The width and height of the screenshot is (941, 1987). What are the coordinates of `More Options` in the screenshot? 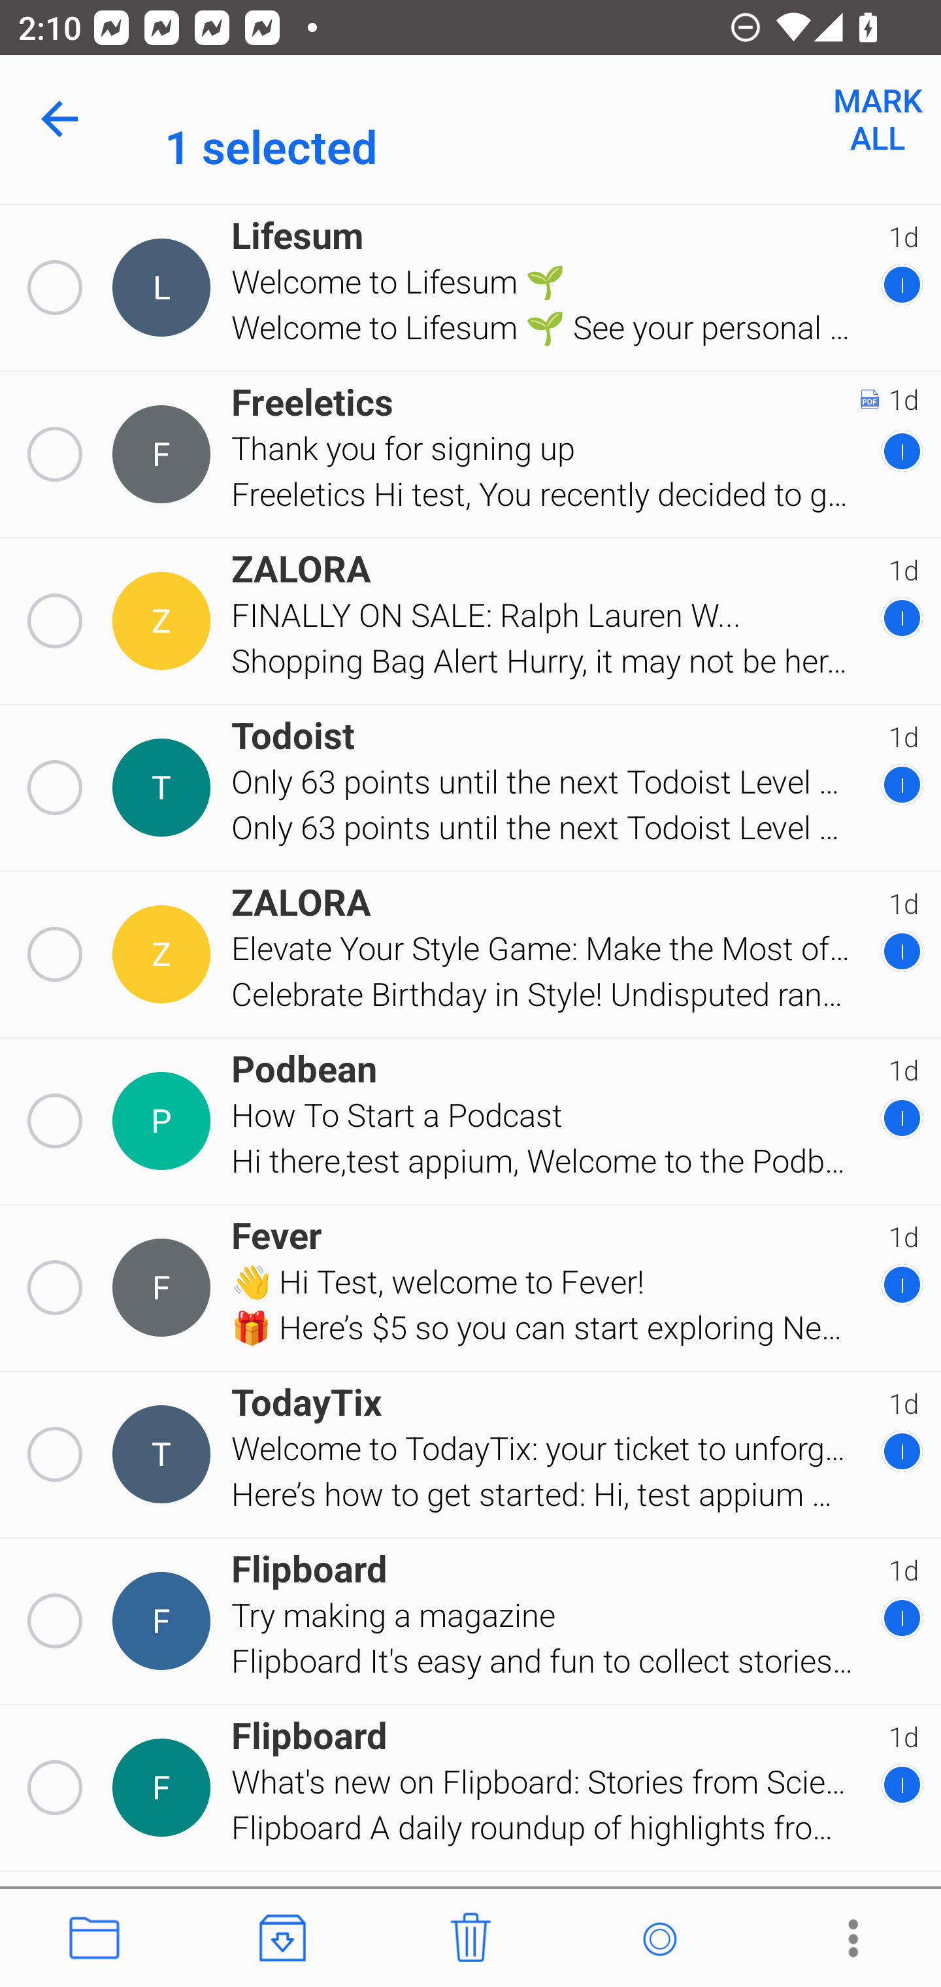 It's located at (847, 1939).